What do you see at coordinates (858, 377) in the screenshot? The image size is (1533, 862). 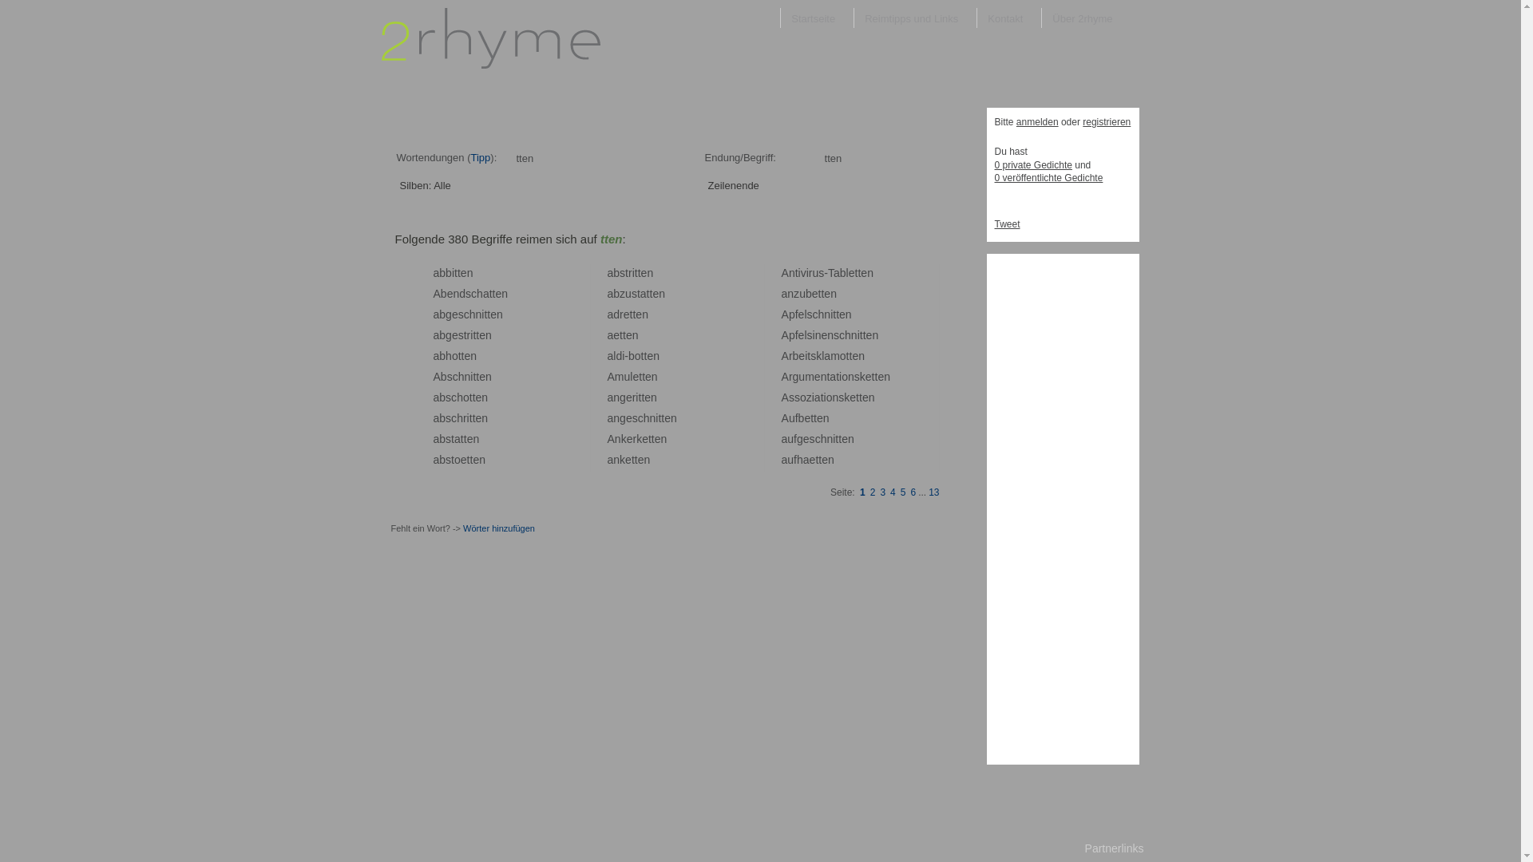 I see `s` at bounding box center [858, 377].